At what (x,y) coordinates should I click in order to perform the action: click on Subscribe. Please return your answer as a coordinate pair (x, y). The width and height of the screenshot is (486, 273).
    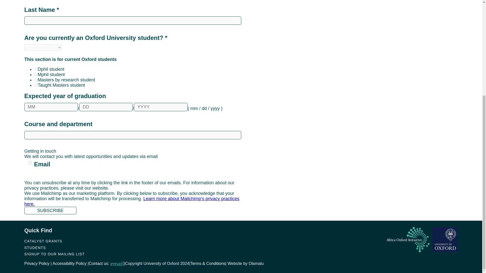
    Looking at the image, I should click on (50, 210).